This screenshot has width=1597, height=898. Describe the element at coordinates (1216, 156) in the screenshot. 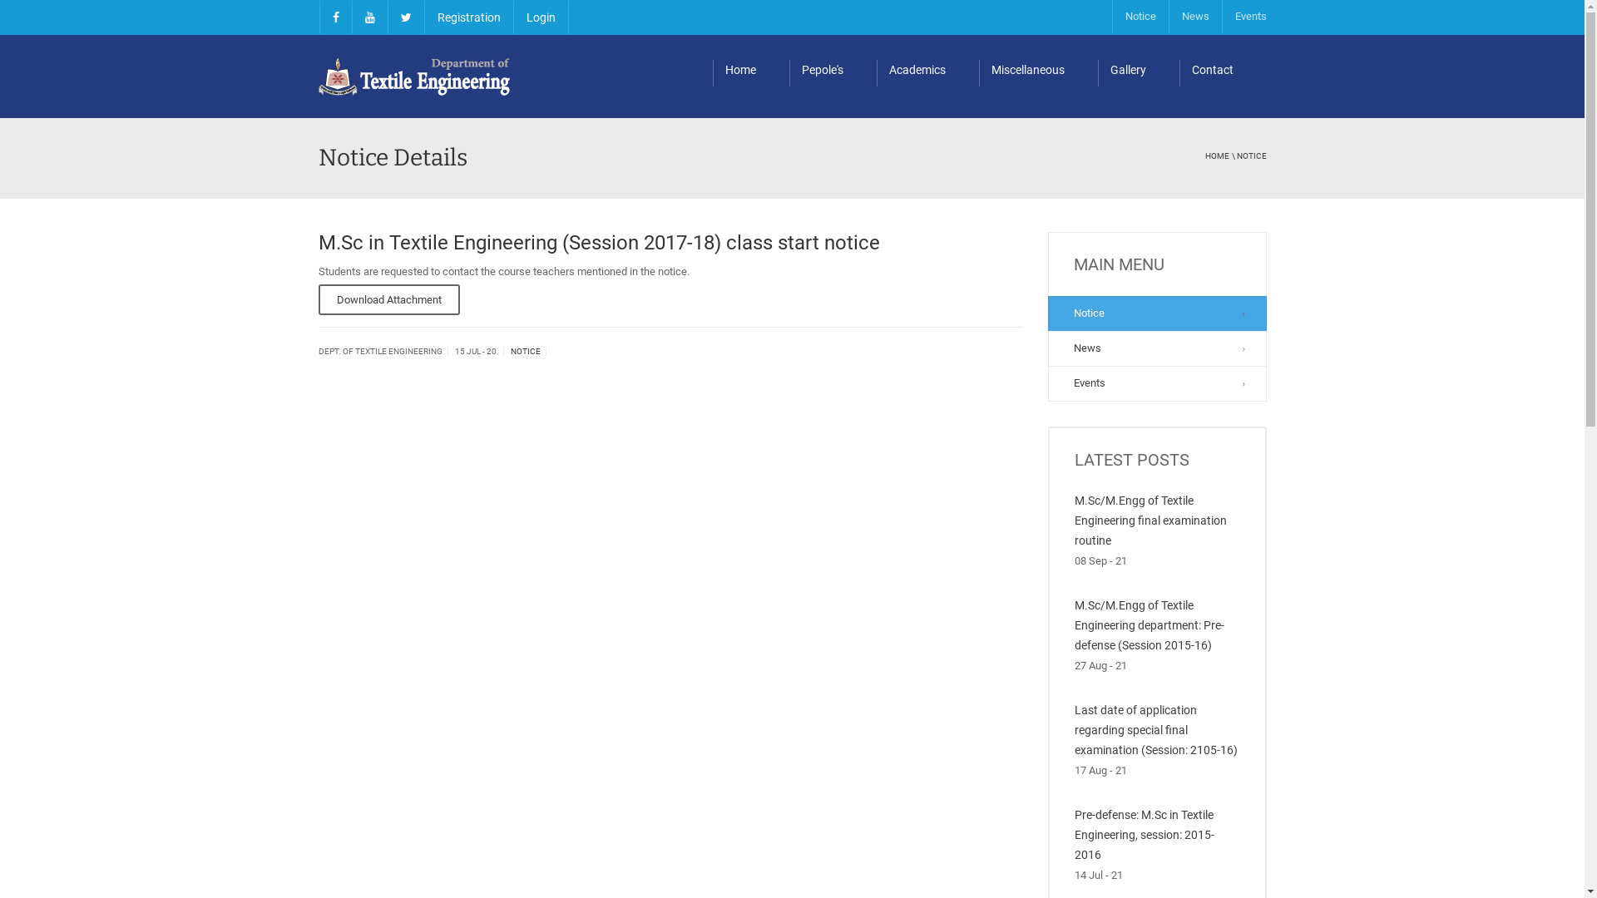

I see `HOME` at that location.